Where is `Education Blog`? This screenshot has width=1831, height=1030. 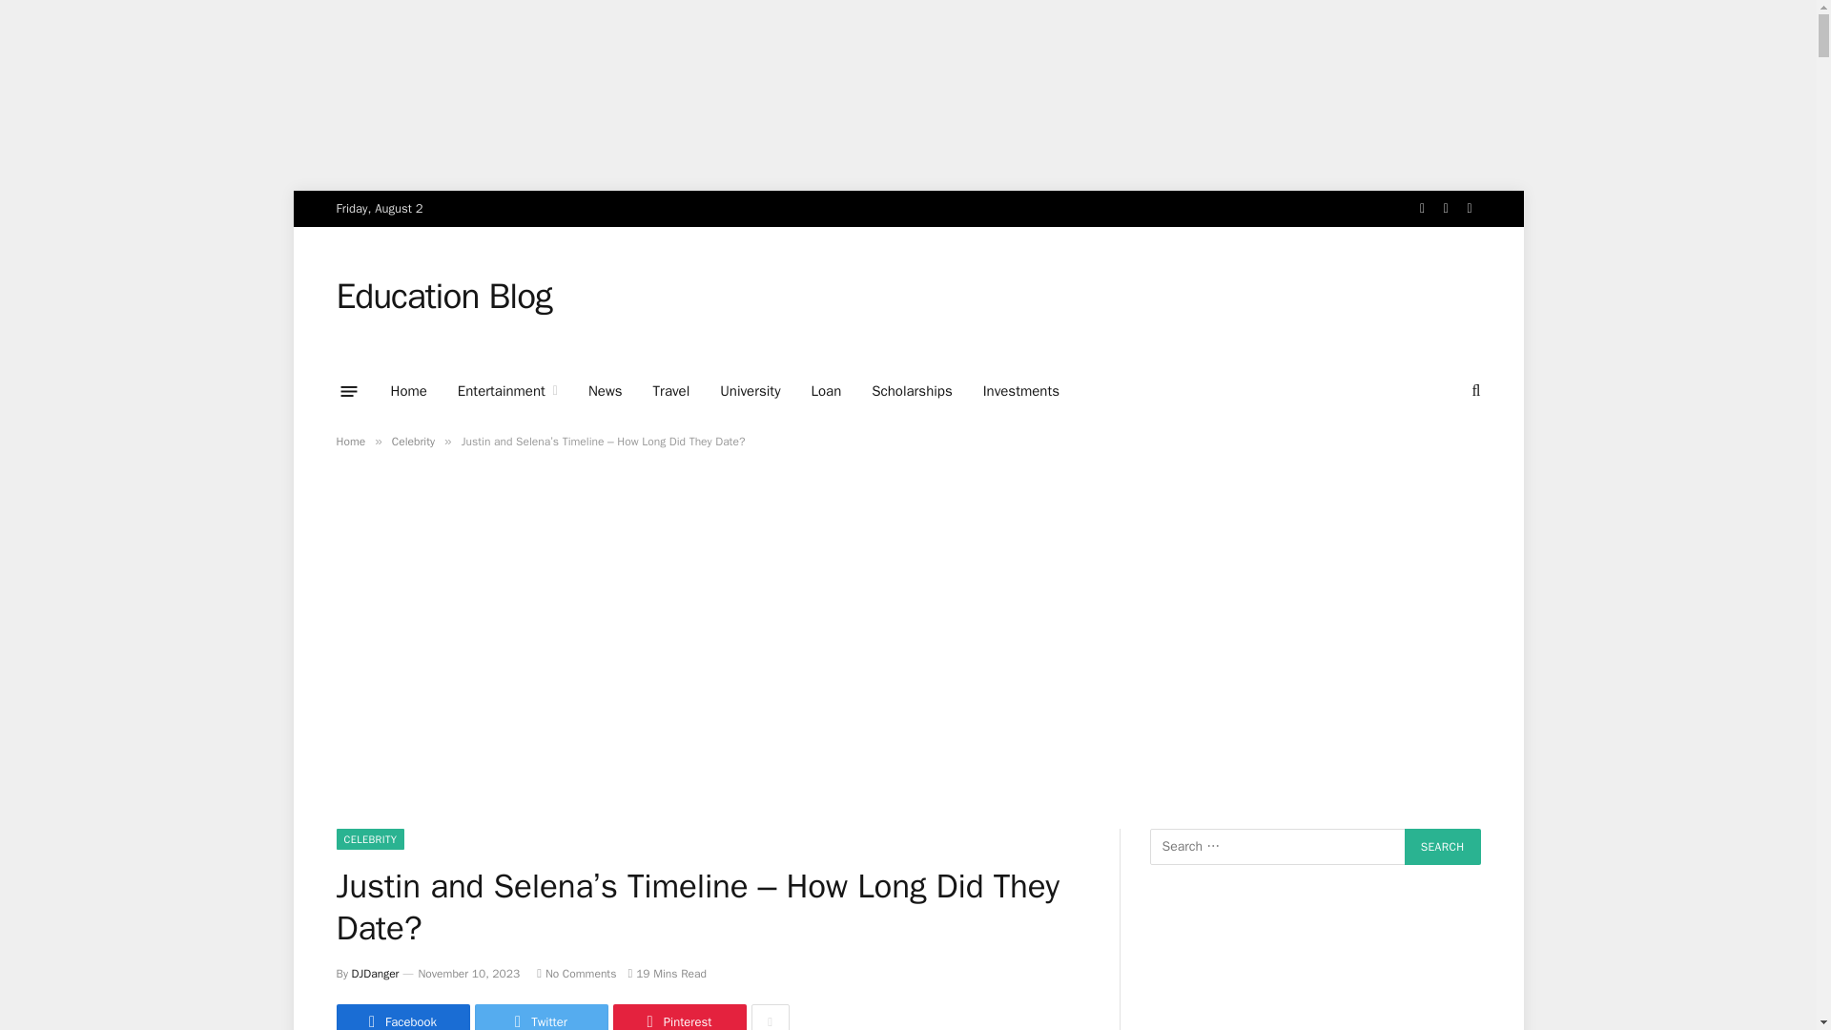 Education Blog is located at coordinates (442, 296).